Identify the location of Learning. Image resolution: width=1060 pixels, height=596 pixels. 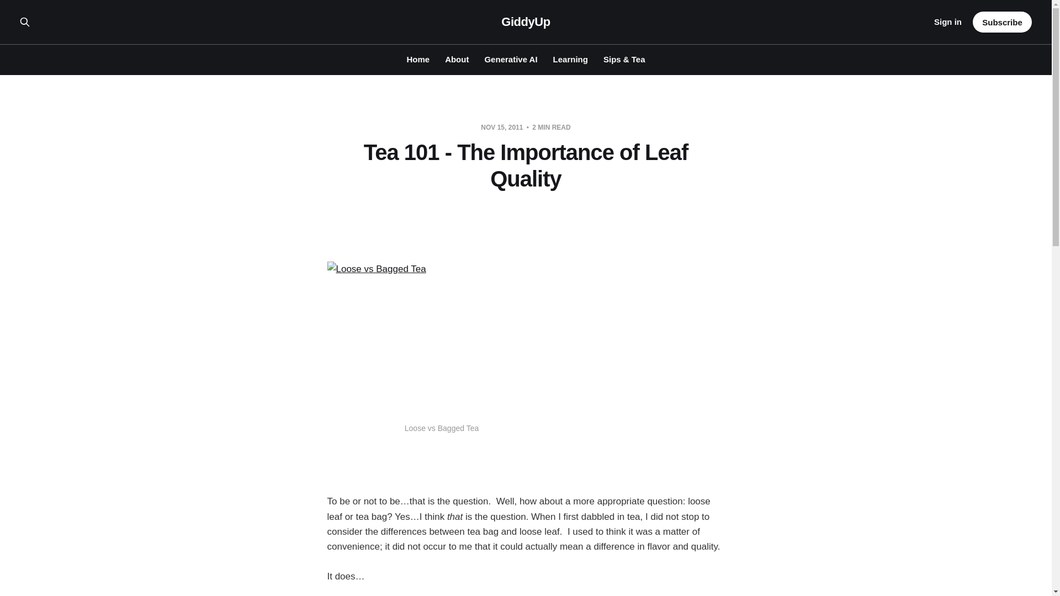
(571, 59).